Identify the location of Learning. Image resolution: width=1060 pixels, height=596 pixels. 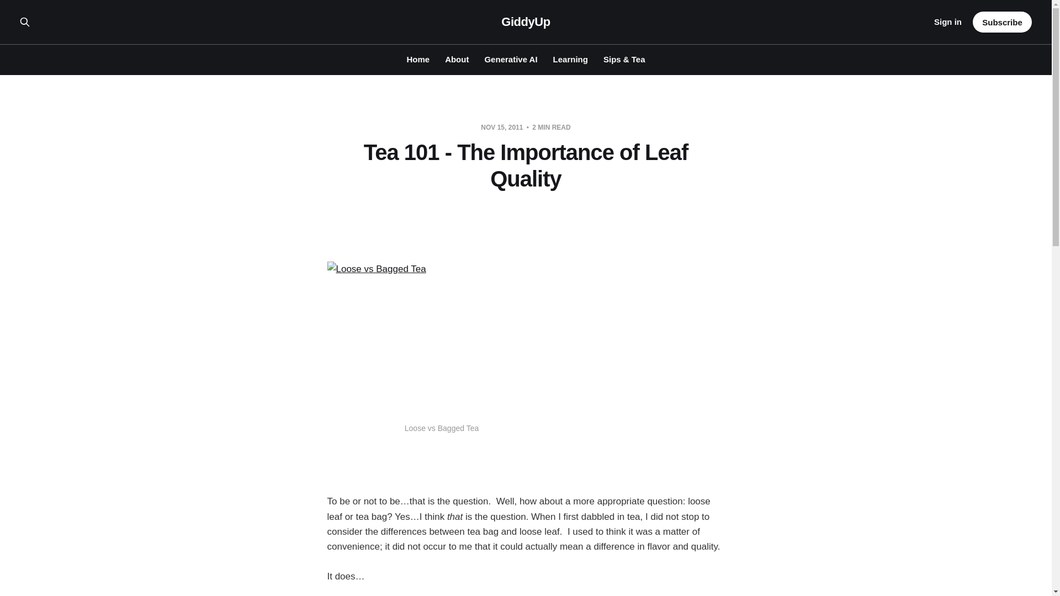
(571, 59).